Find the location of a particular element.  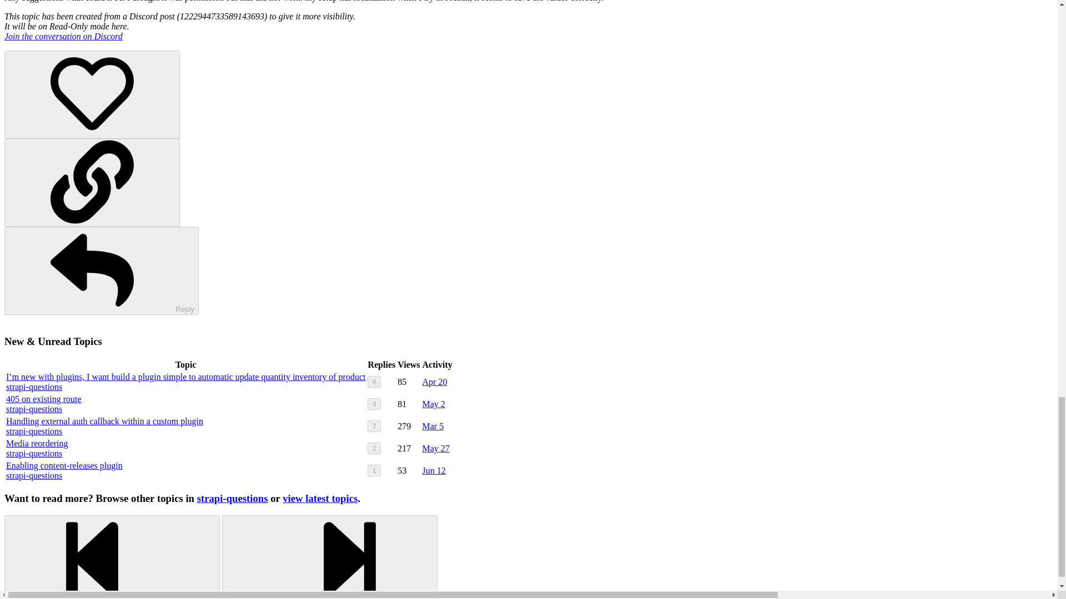

4 is located at coordinates (374, 404).